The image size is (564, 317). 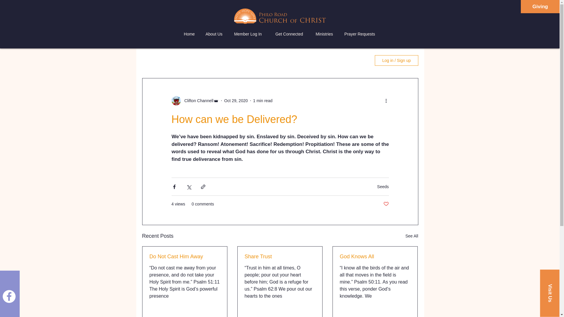 What do you see at coordinates (360, 34) in the screenshot?
I see `Prayer Requests` at bounding box center [360, 34].